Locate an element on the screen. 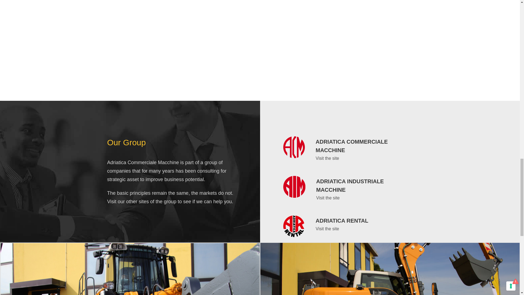 Image resolution: width=524 pixels, height=295 pixels. Adriatica Rental Srl is located at coordinates (294, 226).